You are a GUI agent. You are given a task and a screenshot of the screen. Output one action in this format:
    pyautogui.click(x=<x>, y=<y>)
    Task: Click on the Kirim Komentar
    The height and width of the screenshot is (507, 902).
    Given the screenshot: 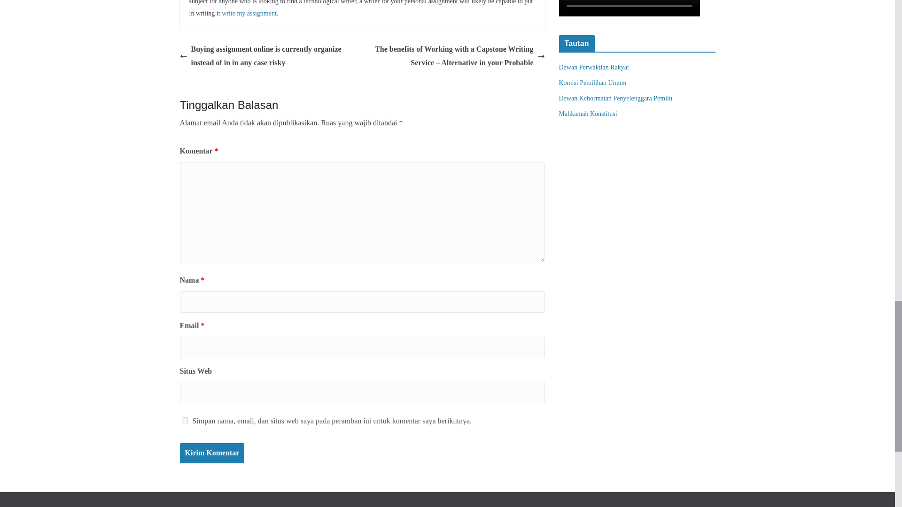 What is the action you would take?
    pyautogui.click(x=212, y=453)
    